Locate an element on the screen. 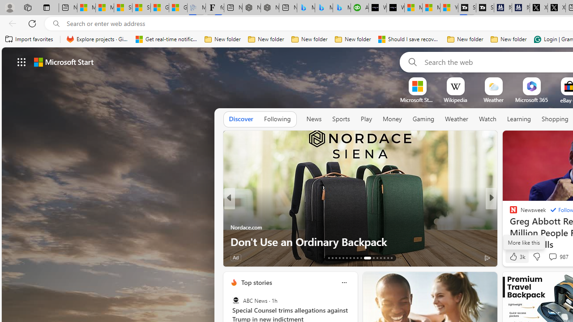  AutomationID: tab-17 is located at coordinates (343, 258).